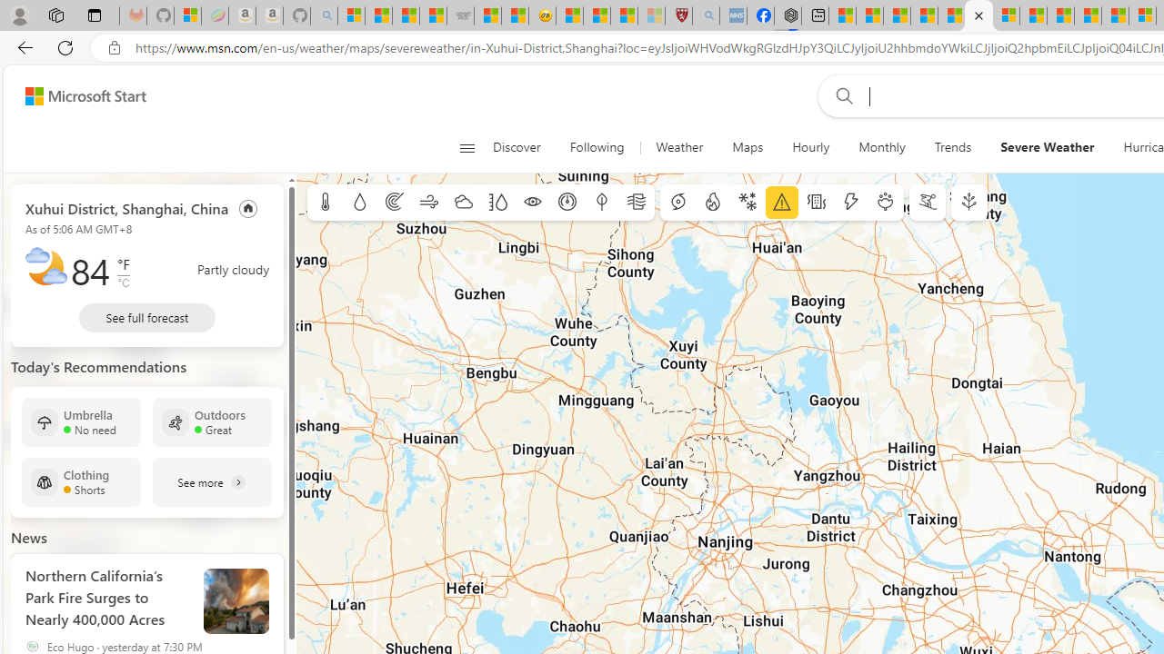 This screenshot has width=1164, height=654. What do you see at coordinates (651, 16) in the screenshot?
I see `12 Popular Science Lies that Must be Corrected - Sleeping` at bounding box center [651, 16].